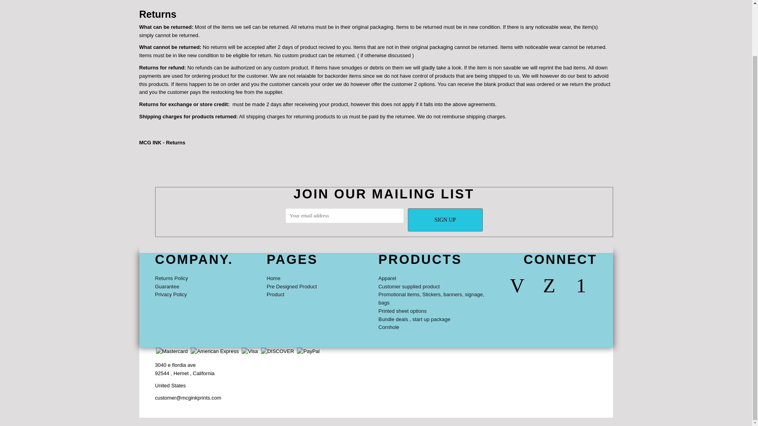 The height and width of the screenshot is (426, 758). What do you see at coordinates (291, 286) in the screenshot?
I see `Pre Designed Product` at bounding box center [291, 286].